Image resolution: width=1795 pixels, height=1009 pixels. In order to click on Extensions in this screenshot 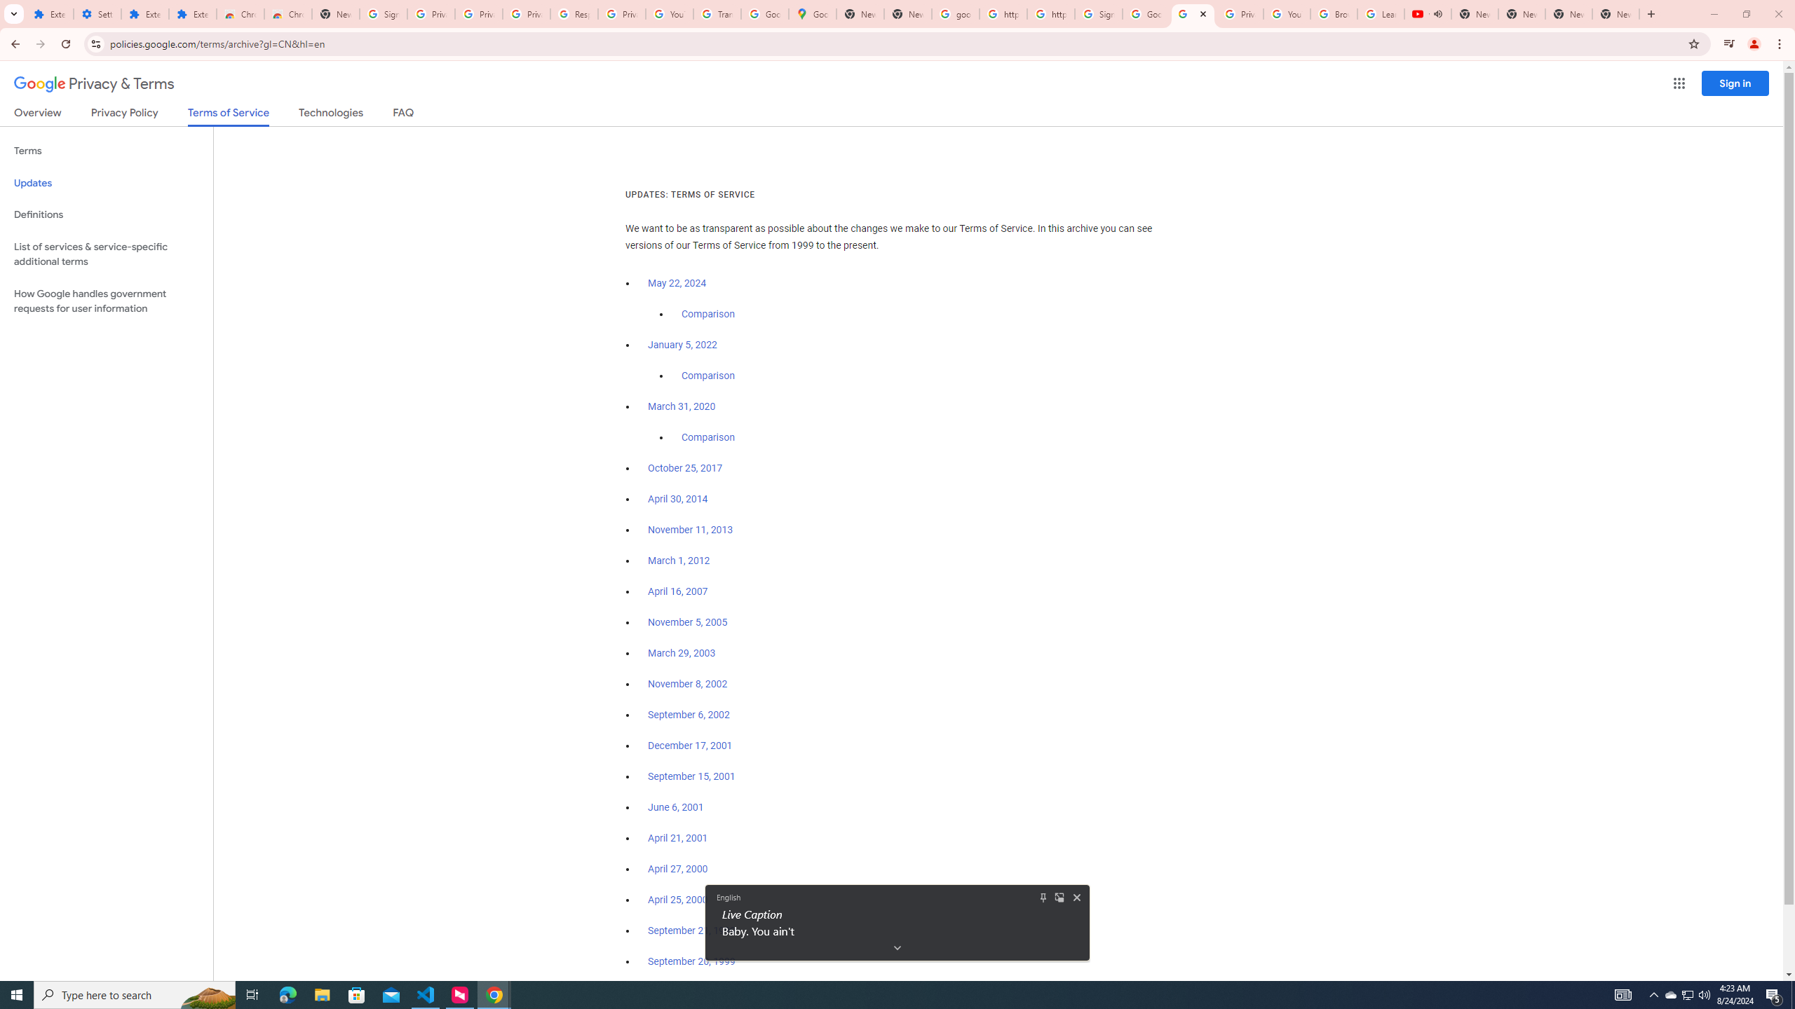, I will do `click(50, 14)`.